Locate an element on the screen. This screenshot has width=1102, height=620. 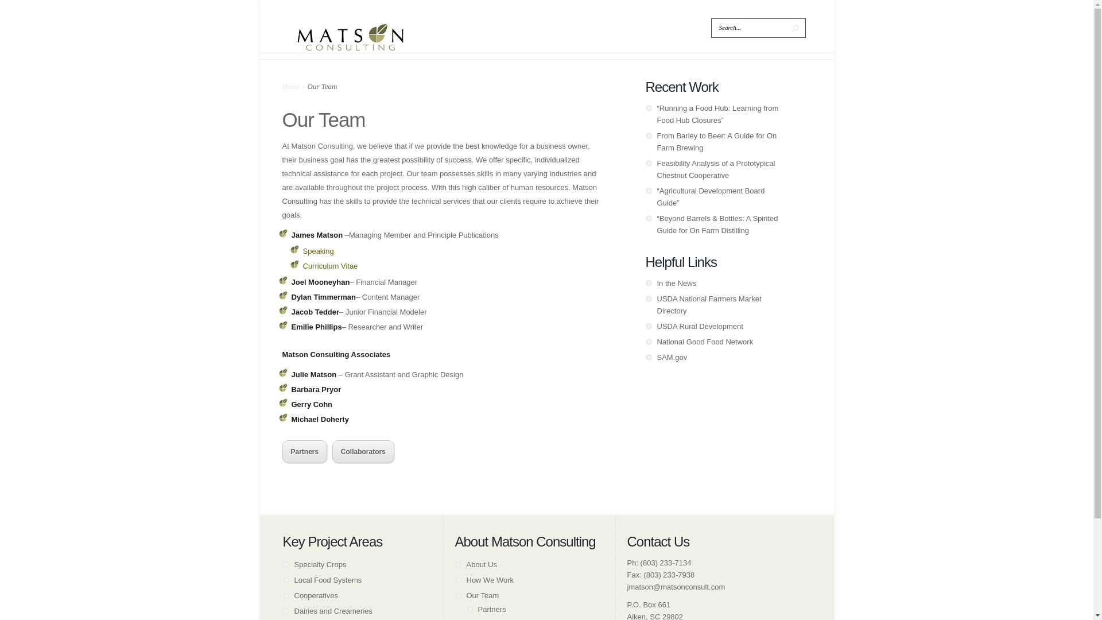
Julie Matson is located at coordinates (315, 374).